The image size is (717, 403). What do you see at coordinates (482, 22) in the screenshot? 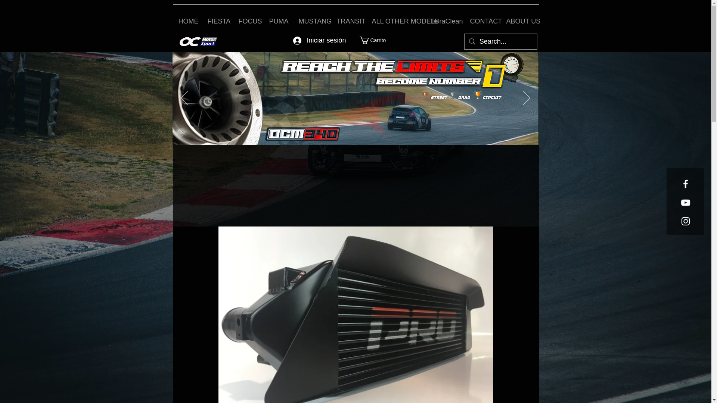
I see `CONTACT` at bounding box center [482, 22].